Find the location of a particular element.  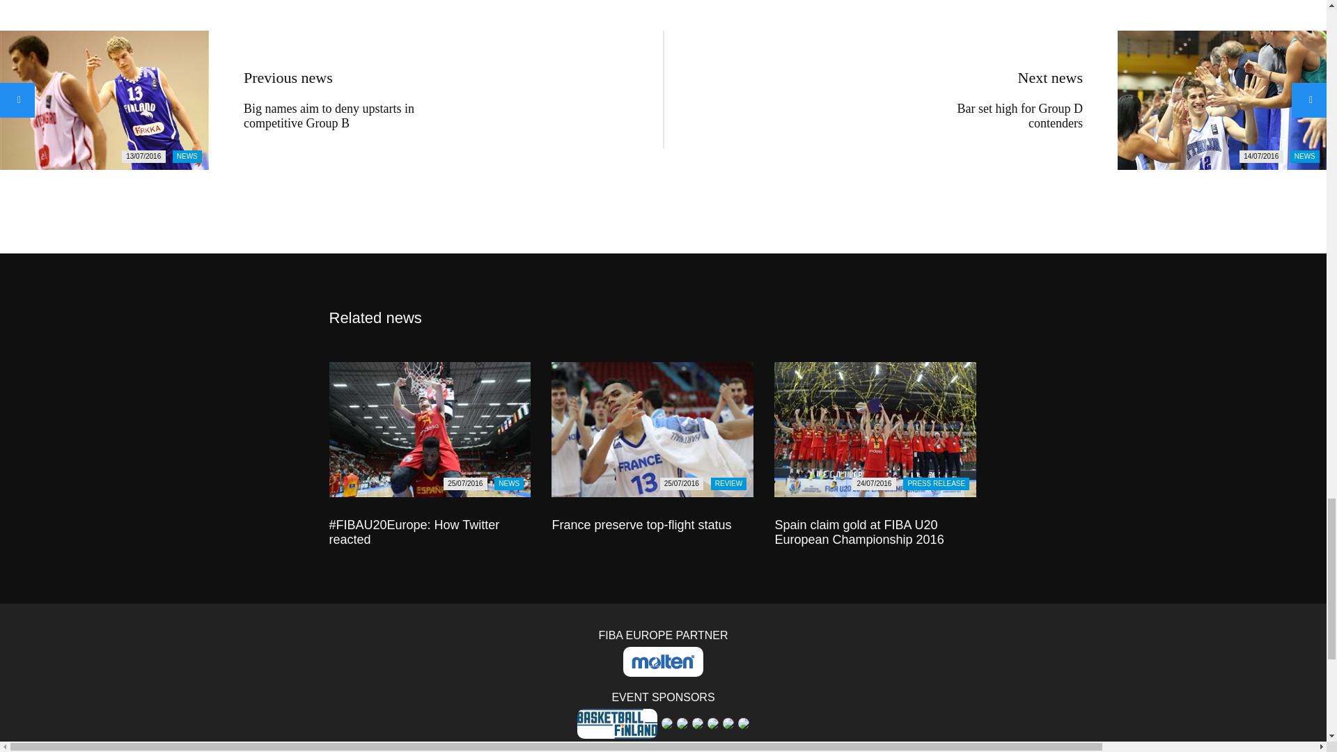

Viking Line is located at coordinates (708, 748).